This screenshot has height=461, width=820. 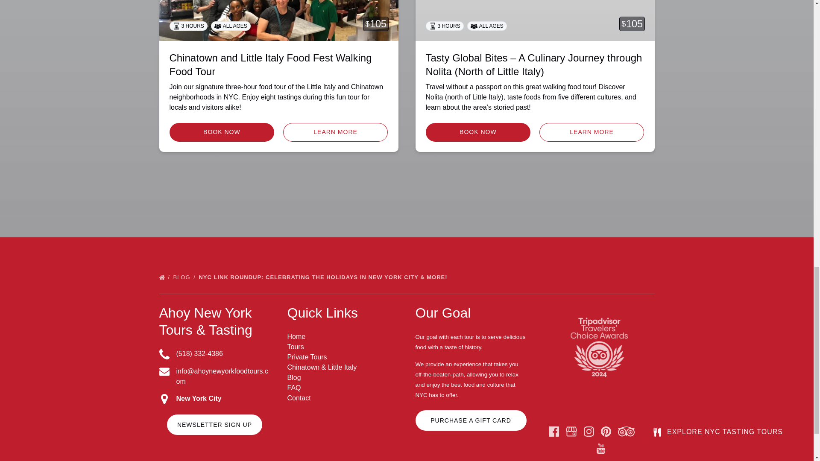 I want to click on Phone, so click(x=164, y=354).